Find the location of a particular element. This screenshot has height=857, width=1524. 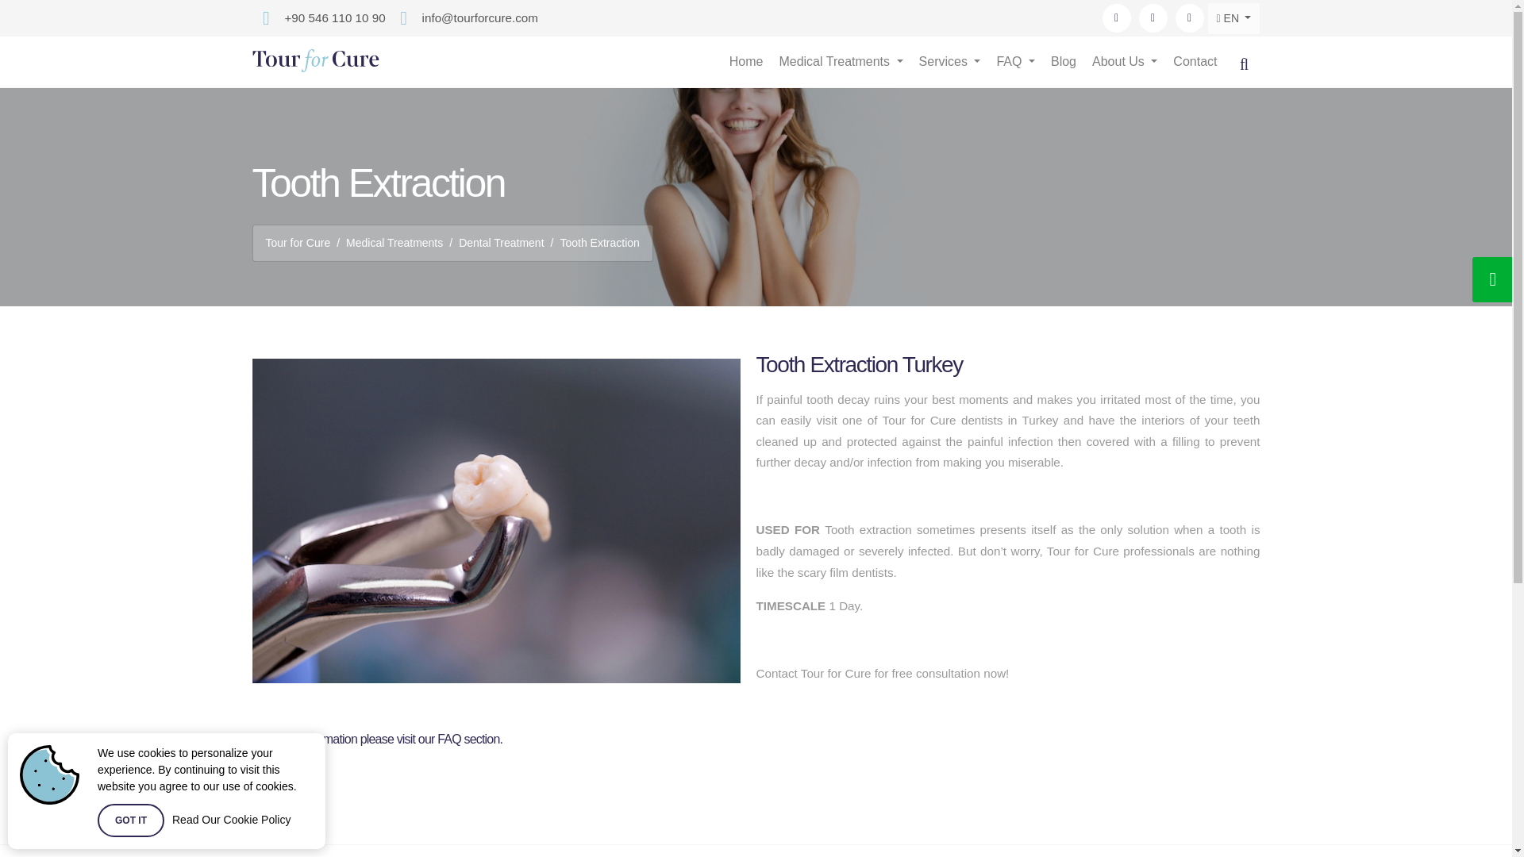

Medical Treatments is located at coordinates (841, 62).